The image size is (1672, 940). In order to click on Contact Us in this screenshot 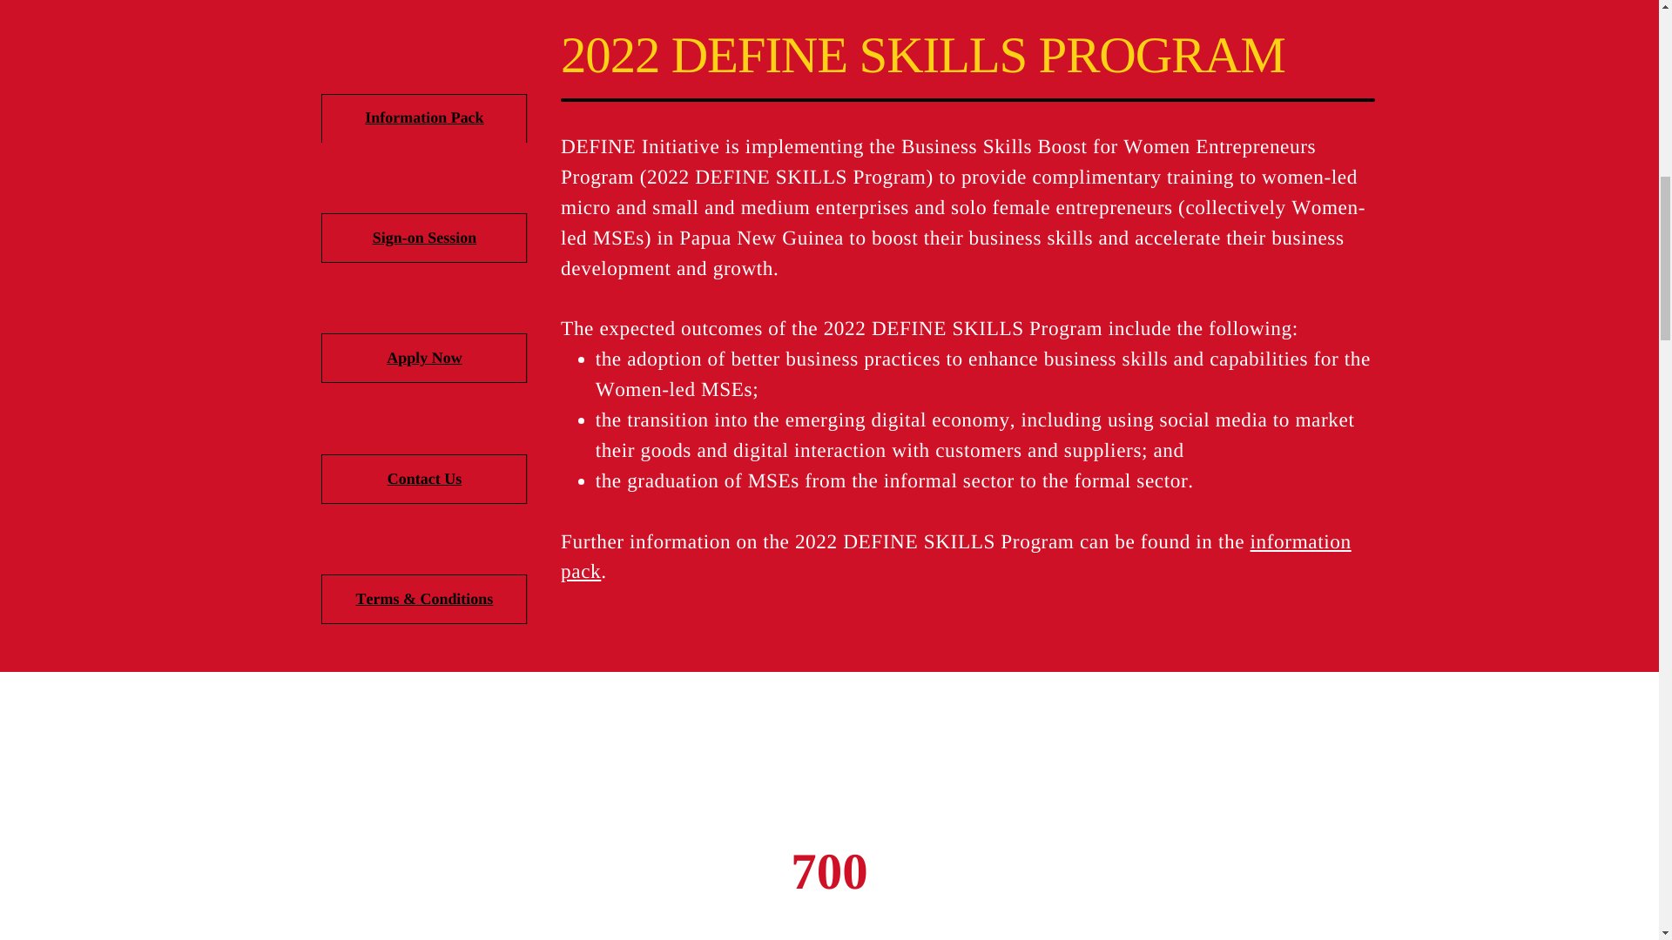, I will do `click(424, 479)`.